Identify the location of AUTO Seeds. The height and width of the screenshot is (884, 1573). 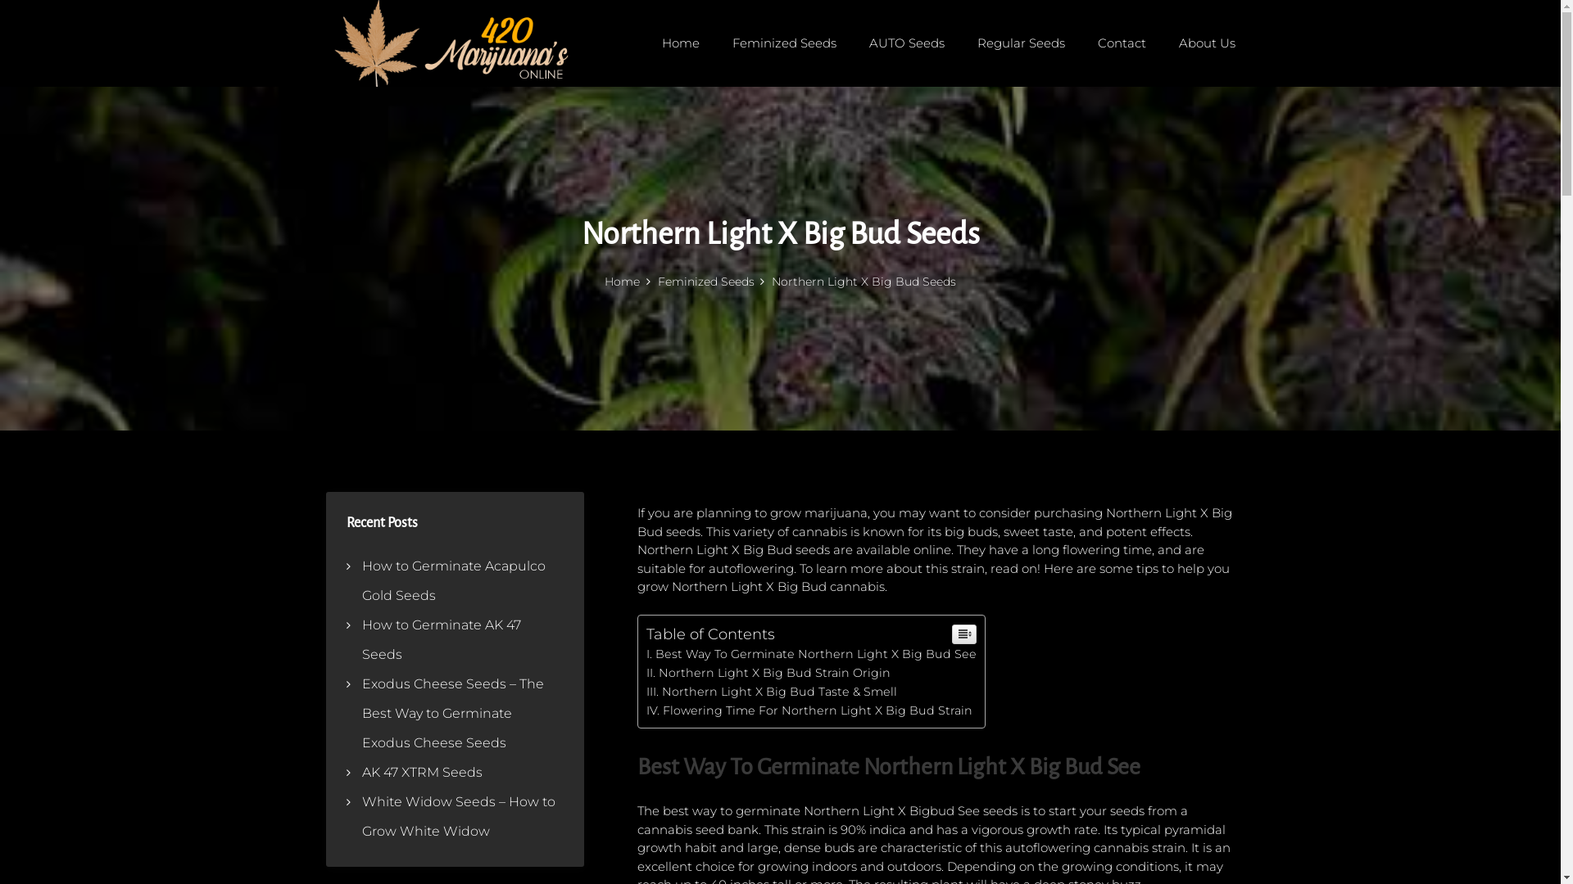
(906, 43).